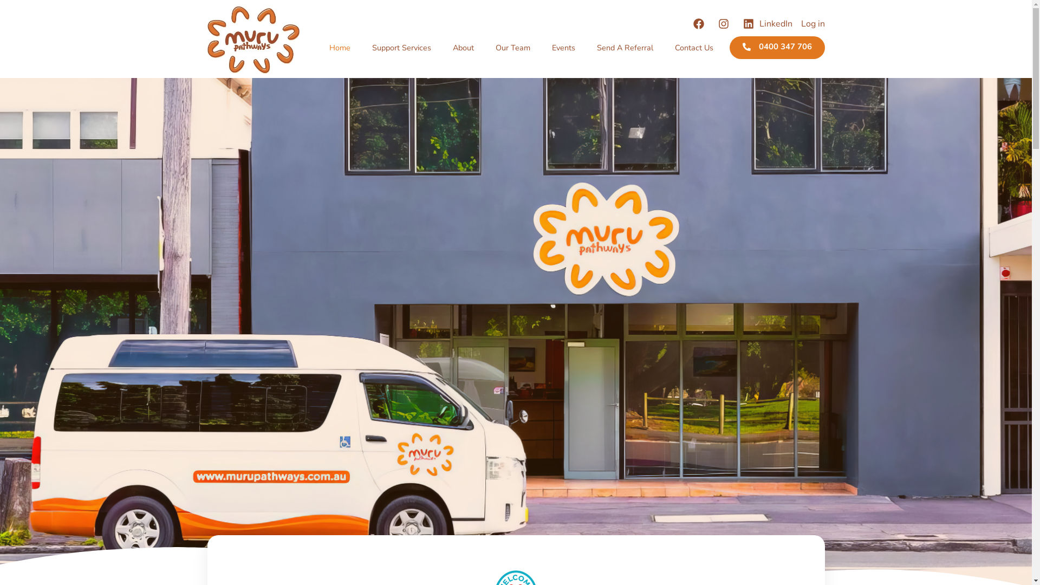 This screenshot has width=1040, height=585. I want to click on 0400 347 706, so click(777, 48).